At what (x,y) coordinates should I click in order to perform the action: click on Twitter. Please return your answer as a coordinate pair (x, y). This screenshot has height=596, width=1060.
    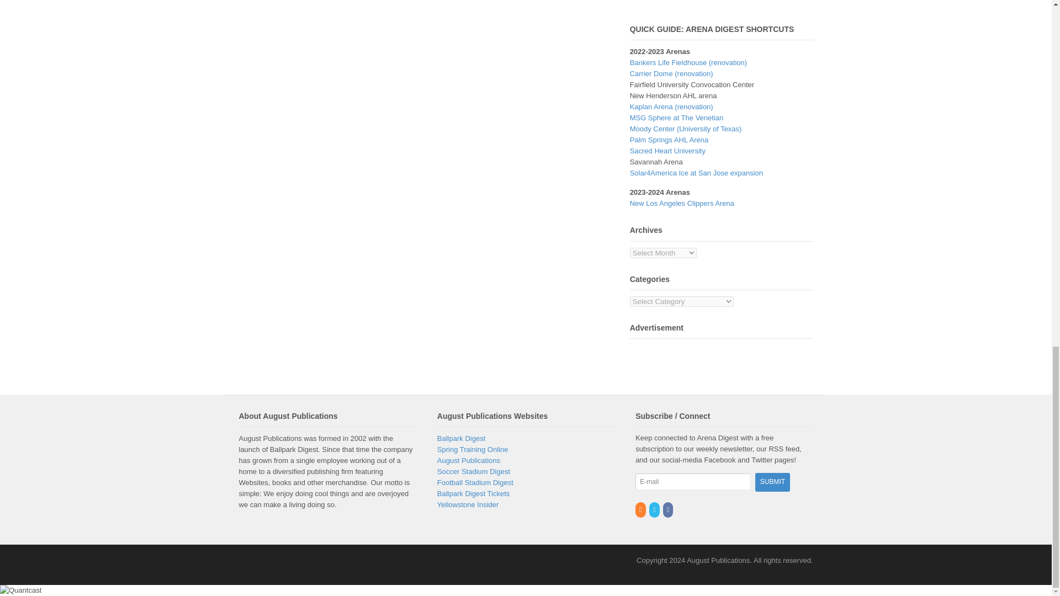
    Looking at the image, I should click on (655, 509).